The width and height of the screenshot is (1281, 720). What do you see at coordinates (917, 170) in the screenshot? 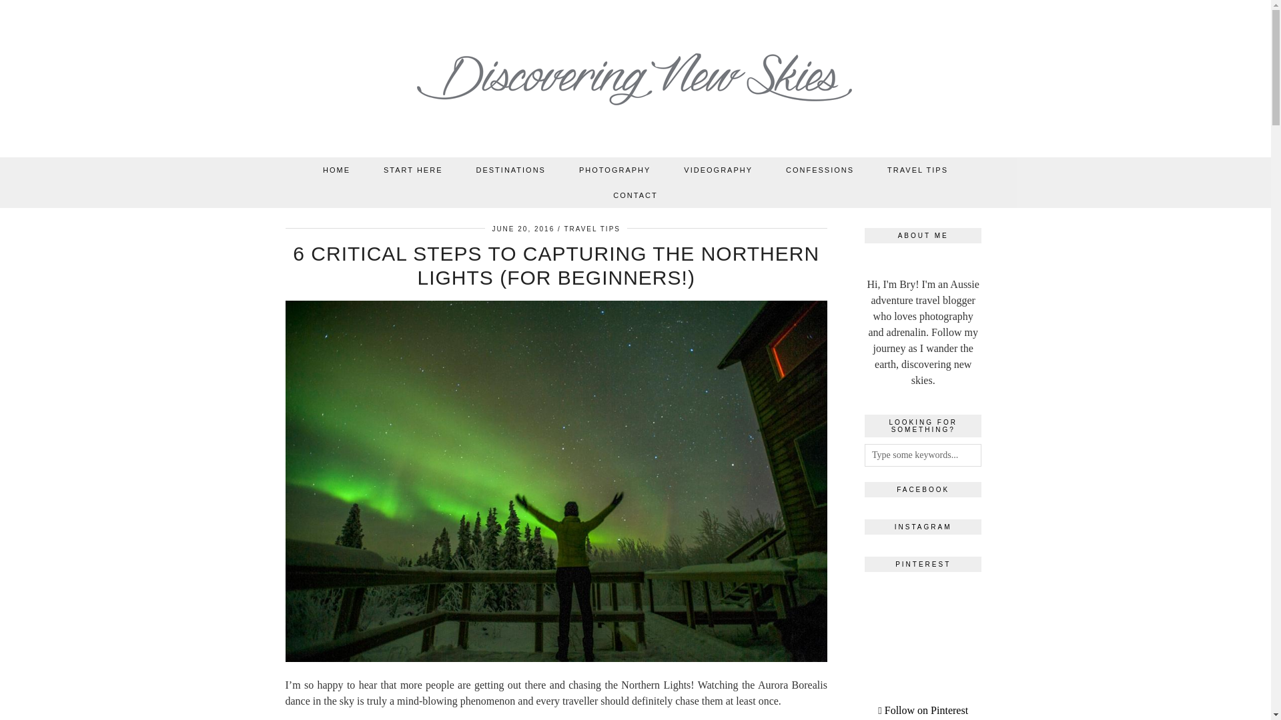
I see `TRAVEL TIPS` at bounding box center [917, 170].